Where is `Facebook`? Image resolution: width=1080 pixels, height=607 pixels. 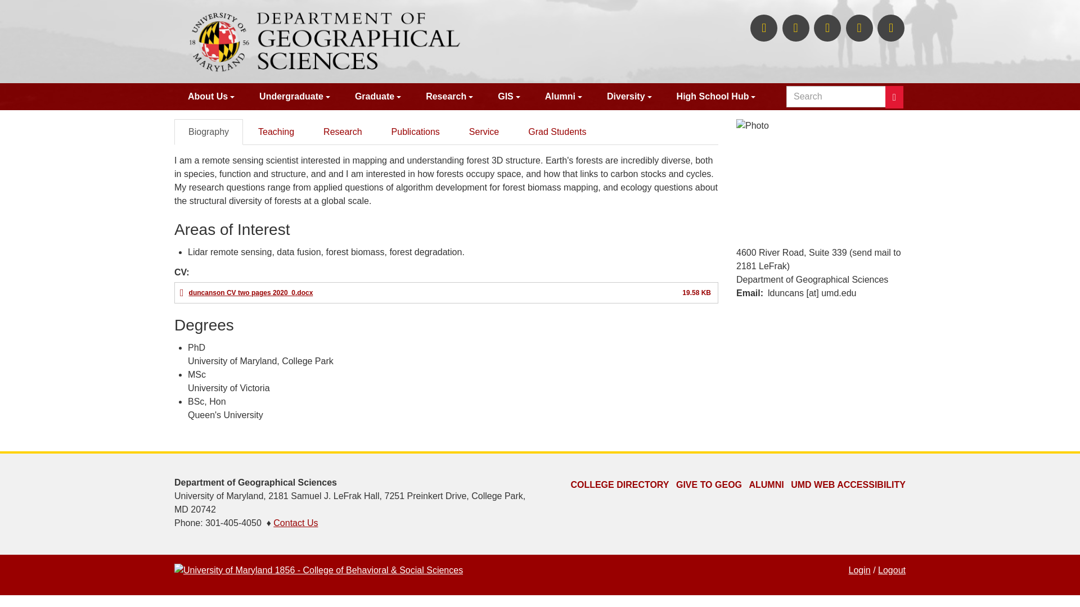 Facebook is located at coordinates (891, 28).